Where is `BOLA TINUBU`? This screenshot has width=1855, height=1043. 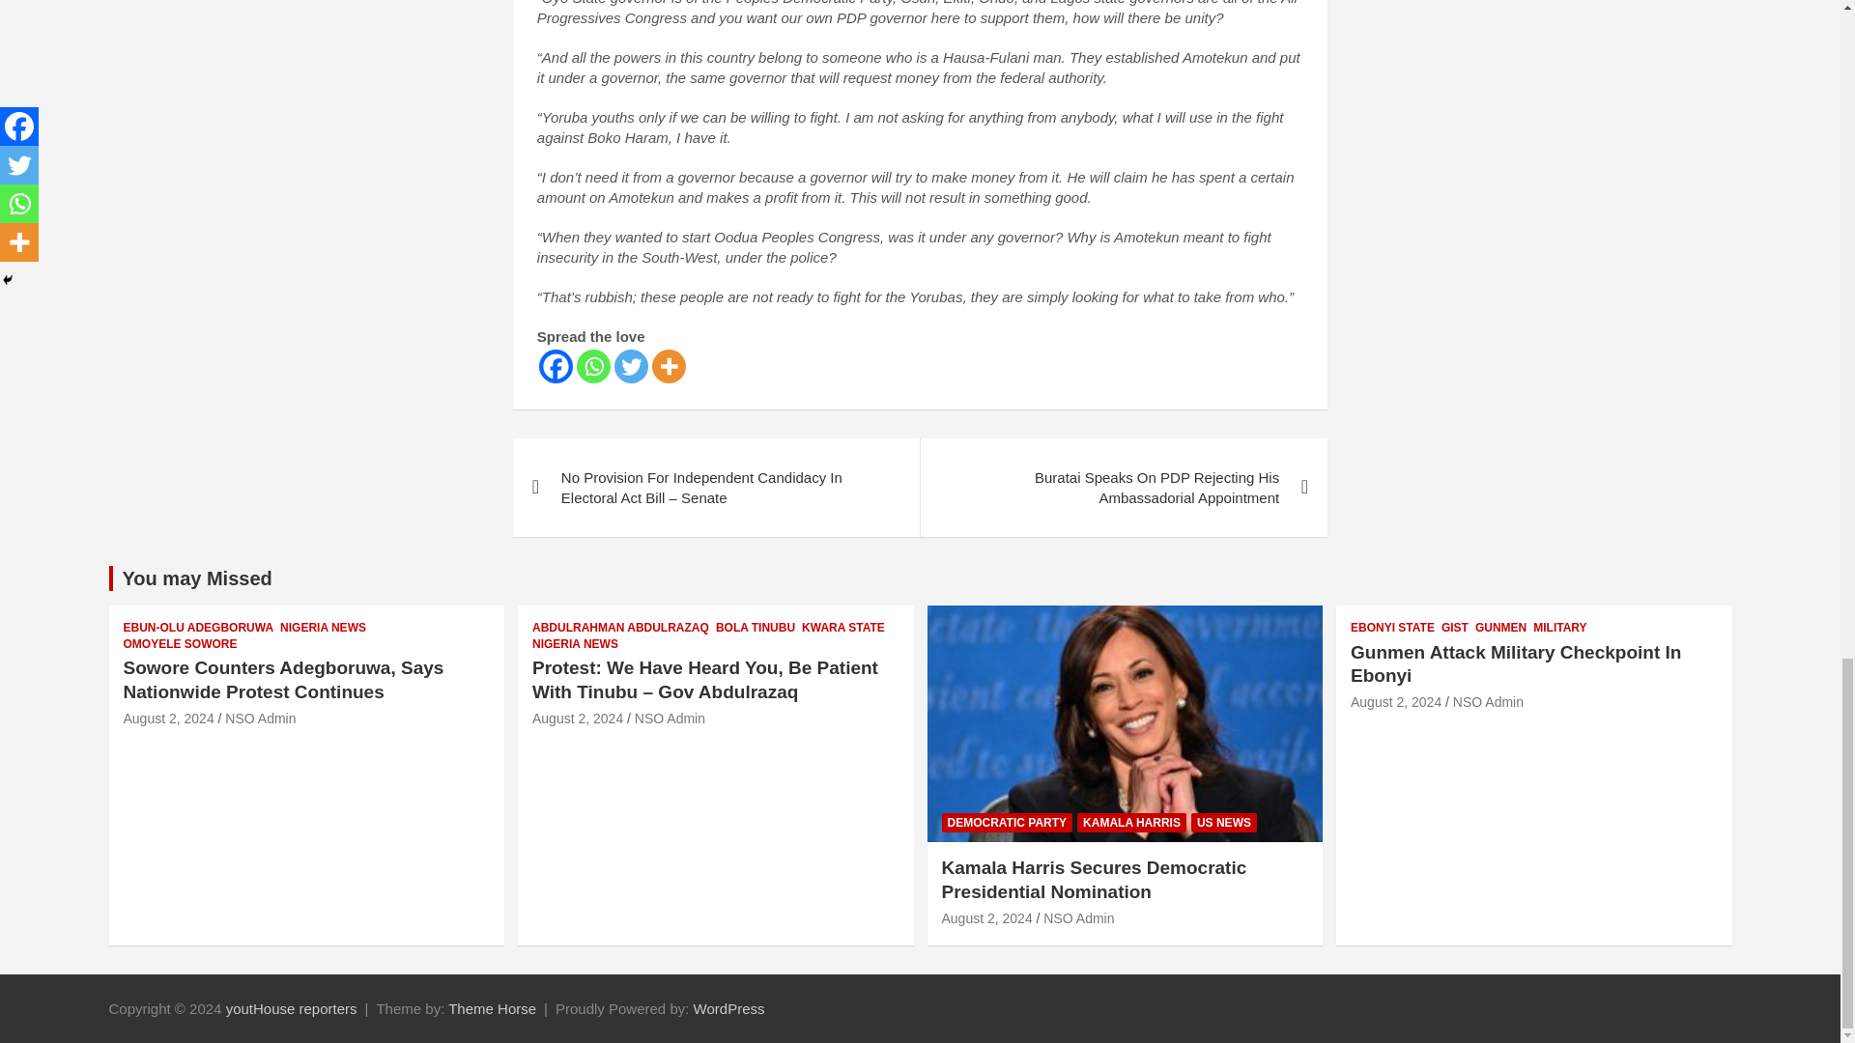
BOLA TINUBU is located at coordinates (756, 628).